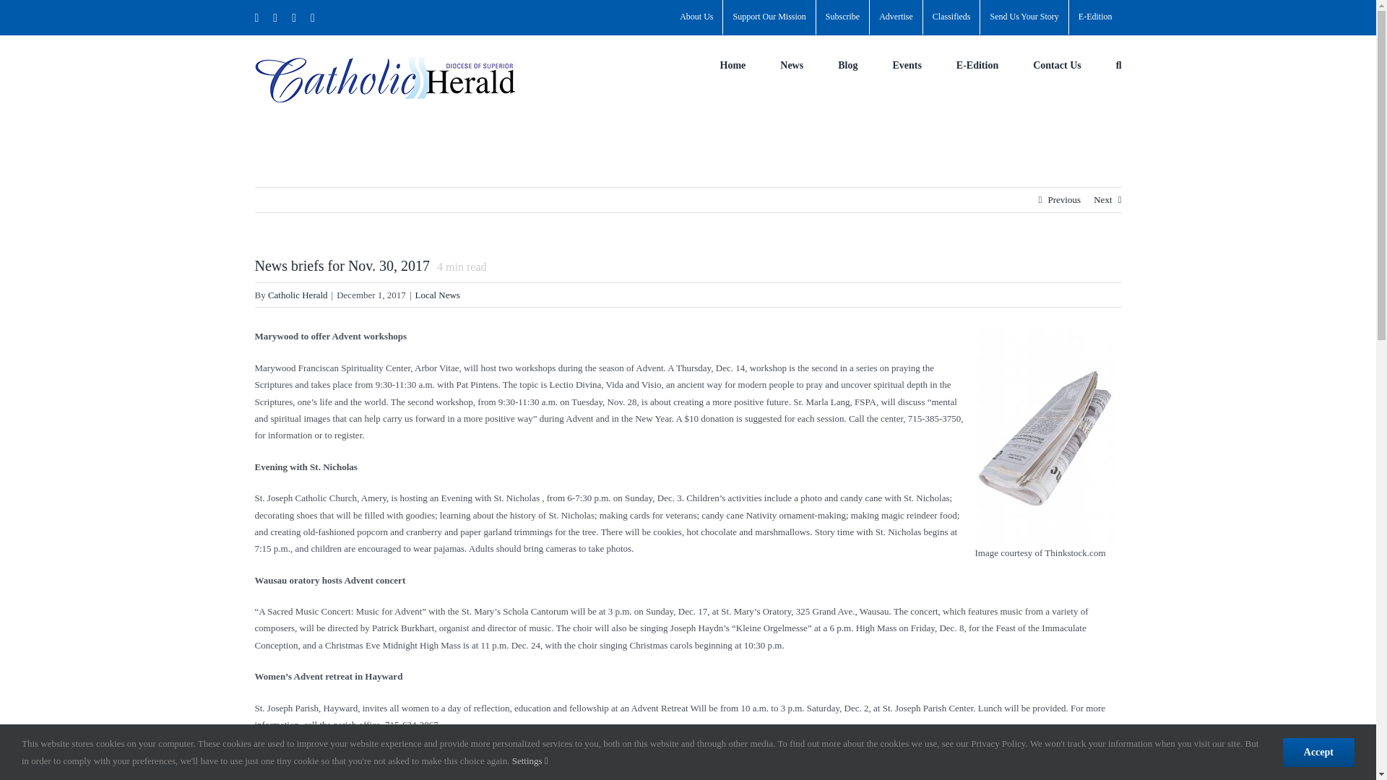  What do you see at coordinates (1024, 17) in the screenshot?
I see `Send Us Your Story` at bounding box center [1024, 17].